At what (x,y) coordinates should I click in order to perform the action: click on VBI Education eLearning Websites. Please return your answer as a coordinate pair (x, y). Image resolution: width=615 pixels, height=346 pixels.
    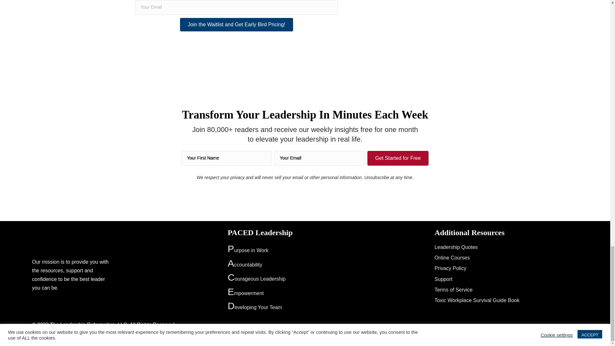
    Looking at the image, I should click on (538, 326).